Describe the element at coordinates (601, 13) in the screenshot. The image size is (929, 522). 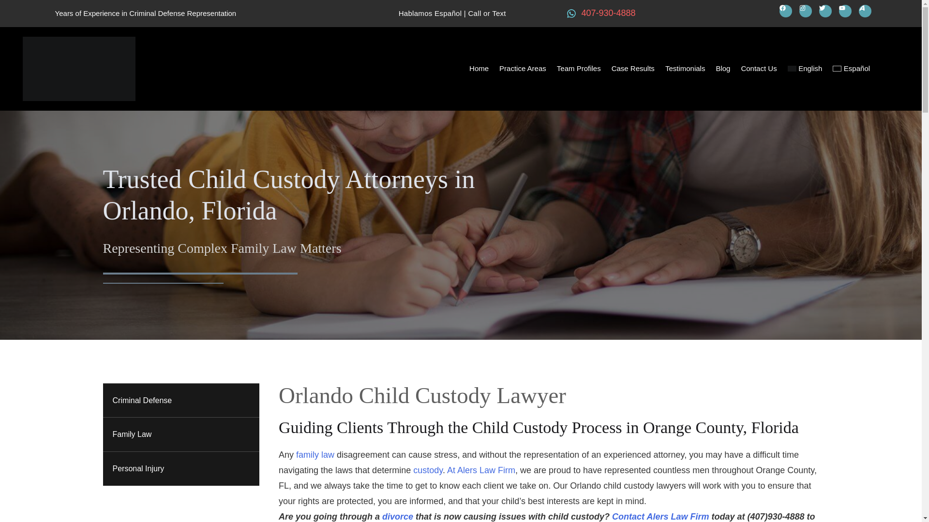
I see `407-930-4888` at that location.